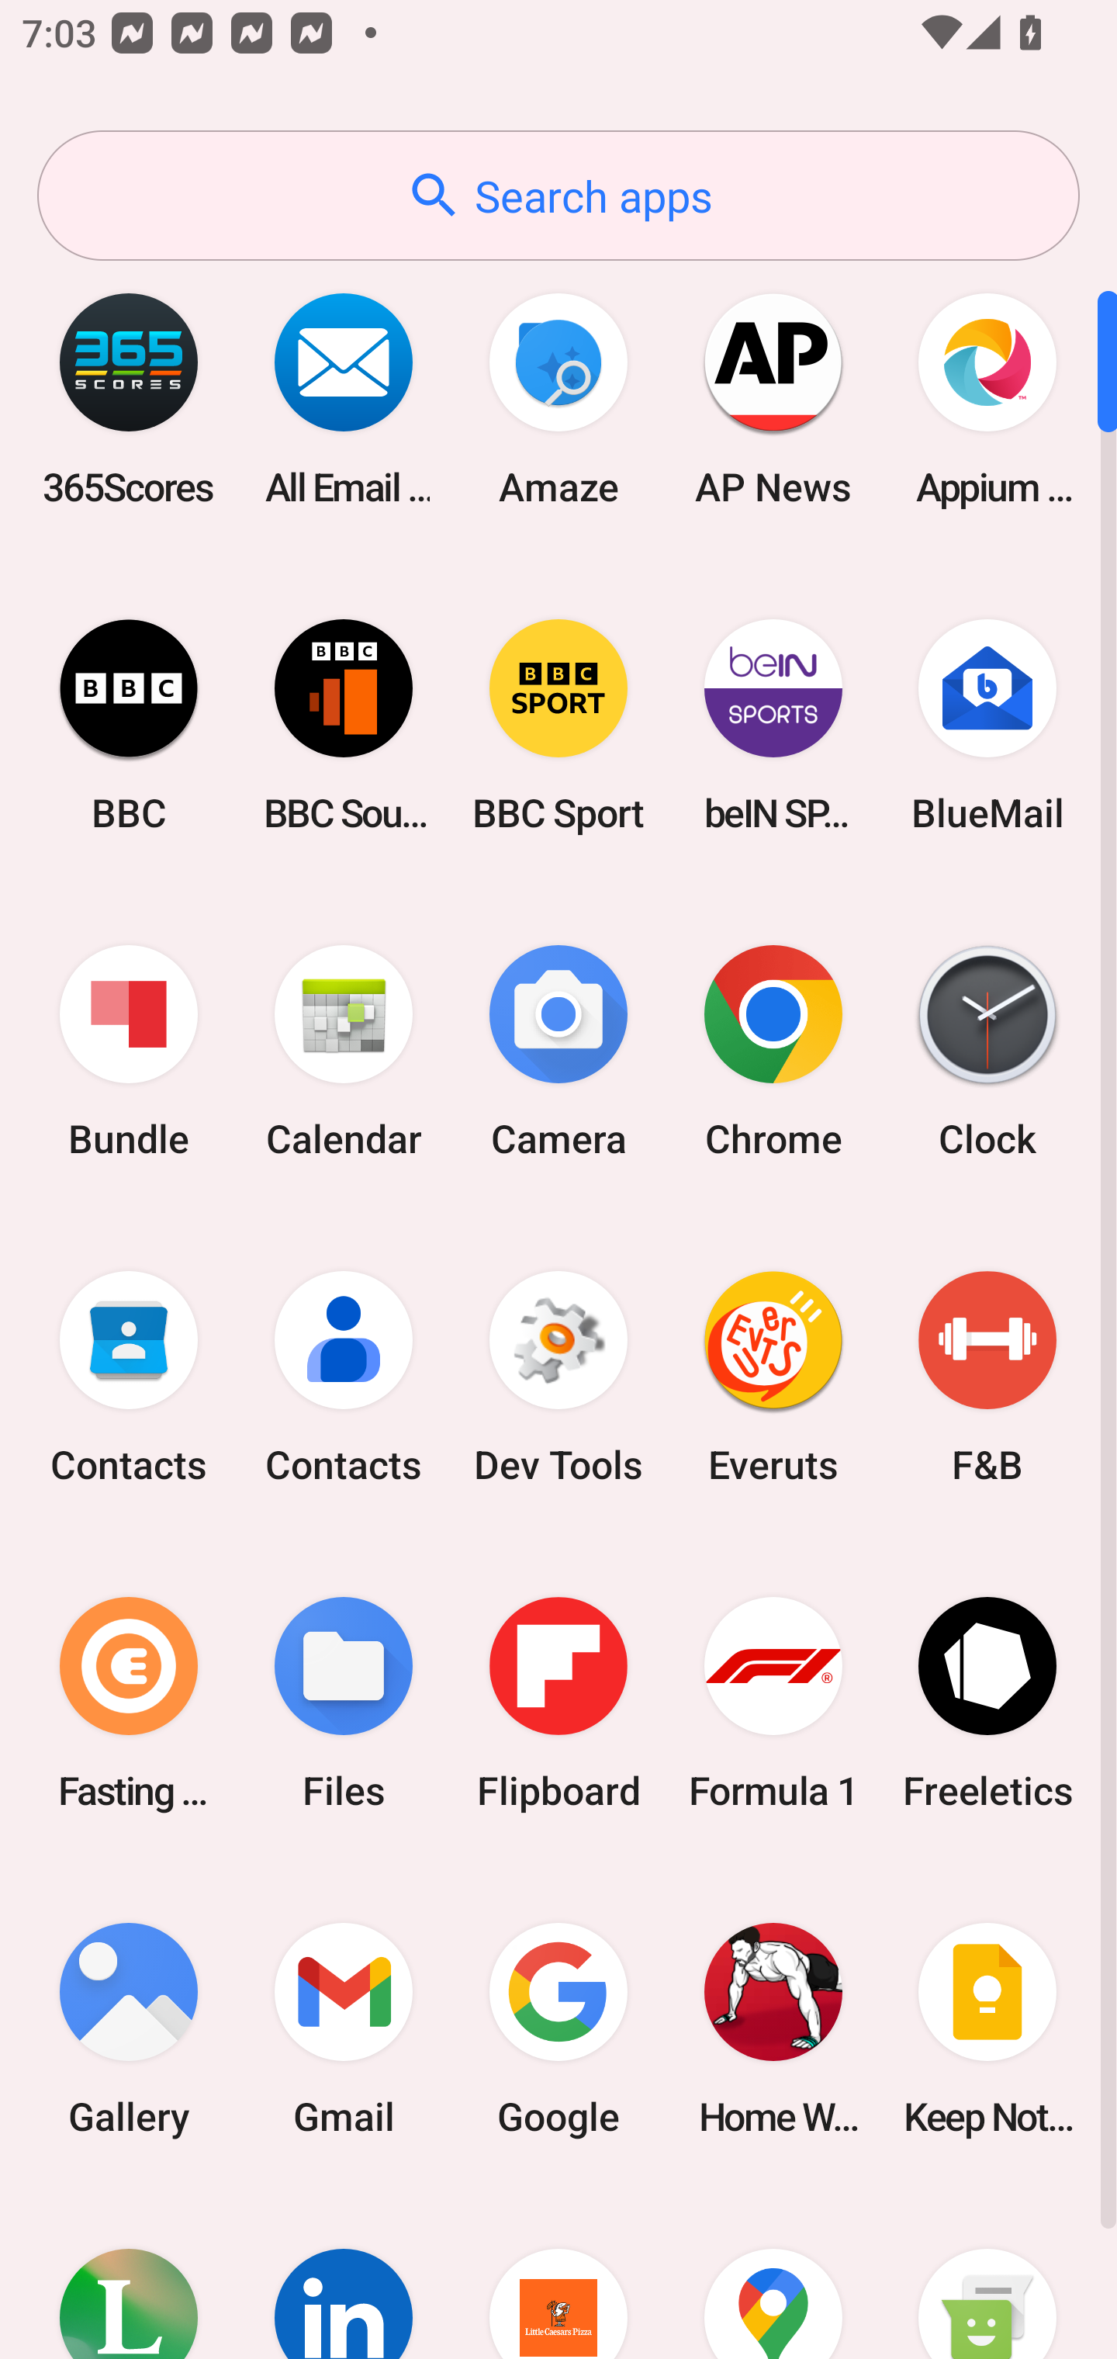 The width and height of the screenshot is (1117, 2359). I want to click on BlueMail, so click(987, 725).